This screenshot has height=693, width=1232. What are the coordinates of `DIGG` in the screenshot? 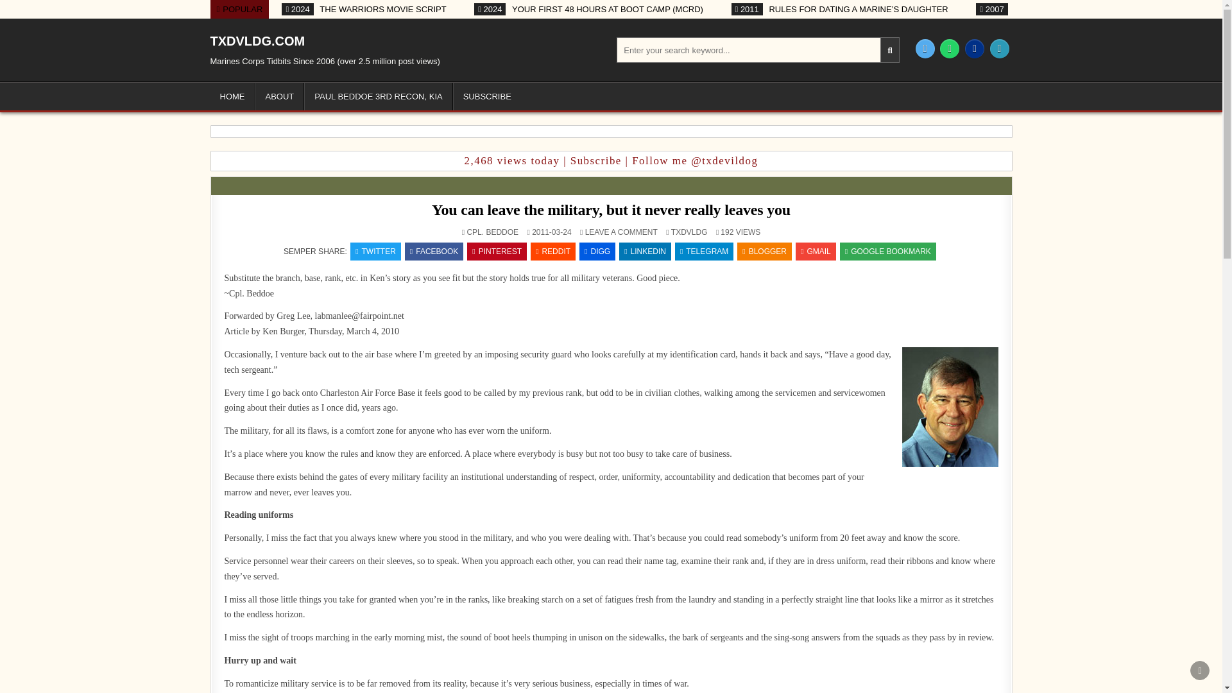 It's located at (597, 252).